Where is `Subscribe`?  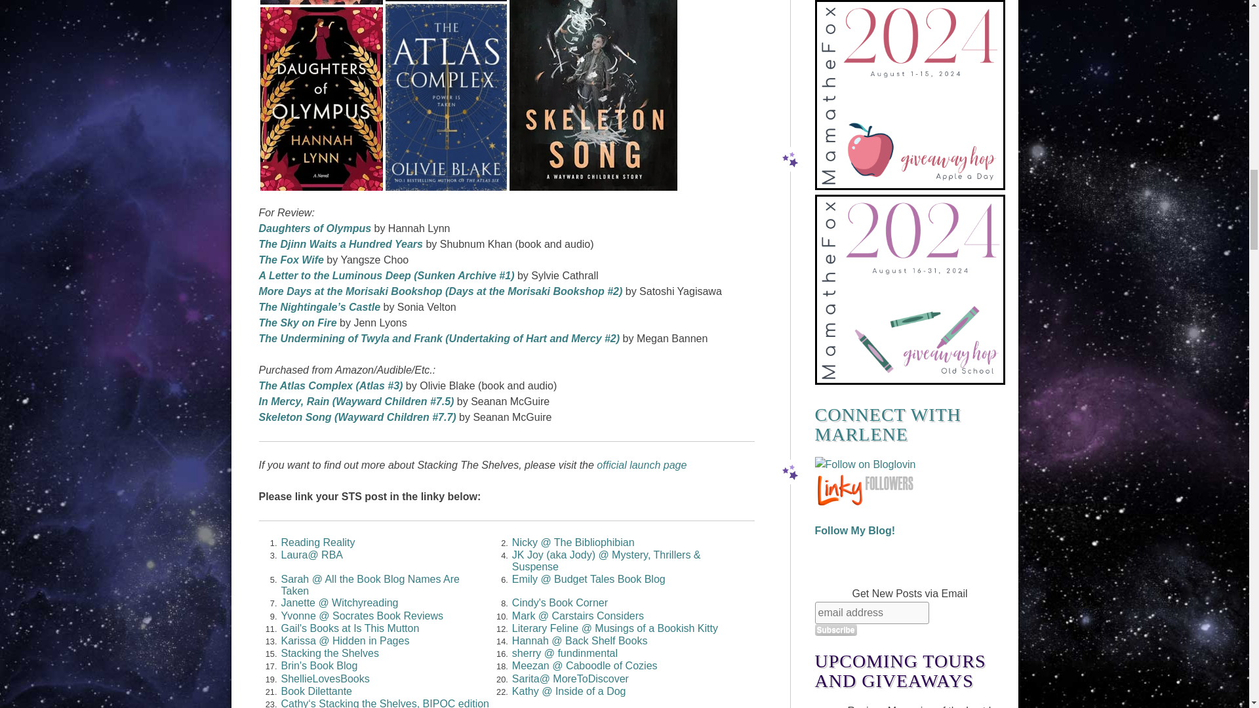 Subscribe is located at coordinates (835, 629).